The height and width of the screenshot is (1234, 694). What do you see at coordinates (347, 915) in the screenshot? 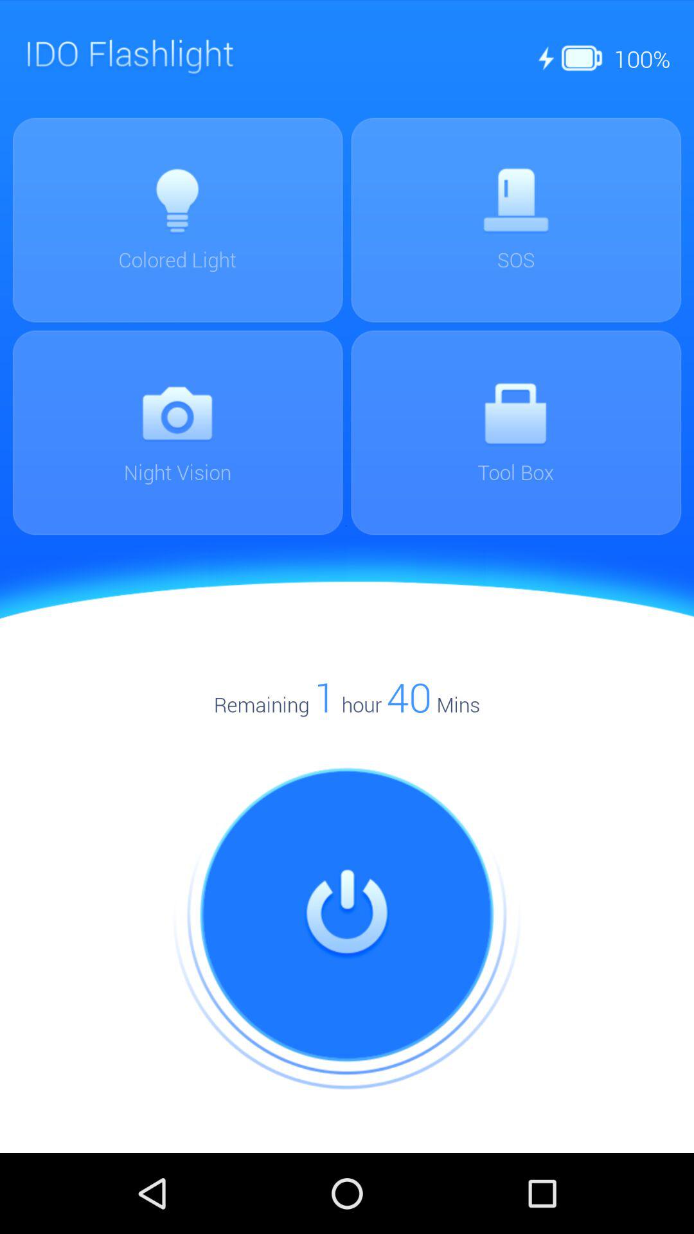
I see `toggle power on/off` at bounding box center [347, 915].